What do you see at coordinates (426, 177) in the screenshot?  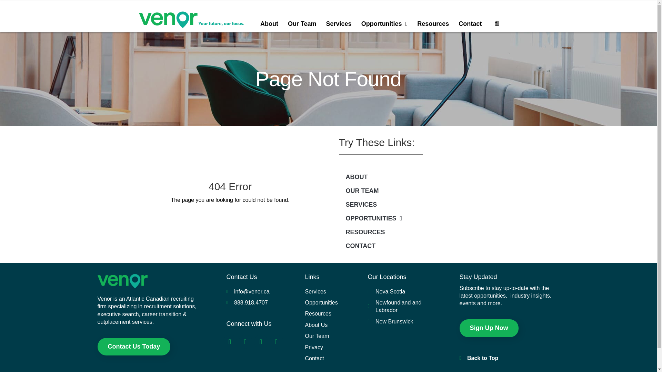 I see `ABOUT` at bounding box center [426, 177].